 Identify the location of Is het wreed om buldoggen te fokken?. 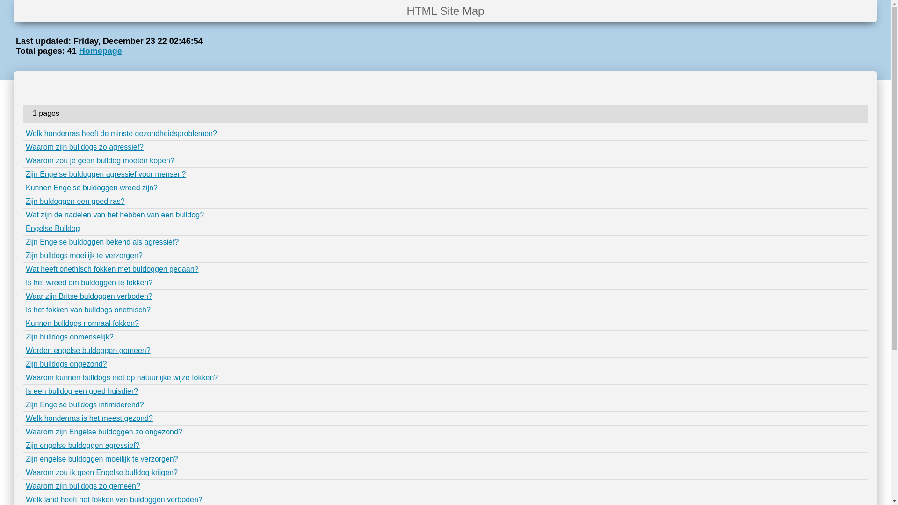
(89, 282).